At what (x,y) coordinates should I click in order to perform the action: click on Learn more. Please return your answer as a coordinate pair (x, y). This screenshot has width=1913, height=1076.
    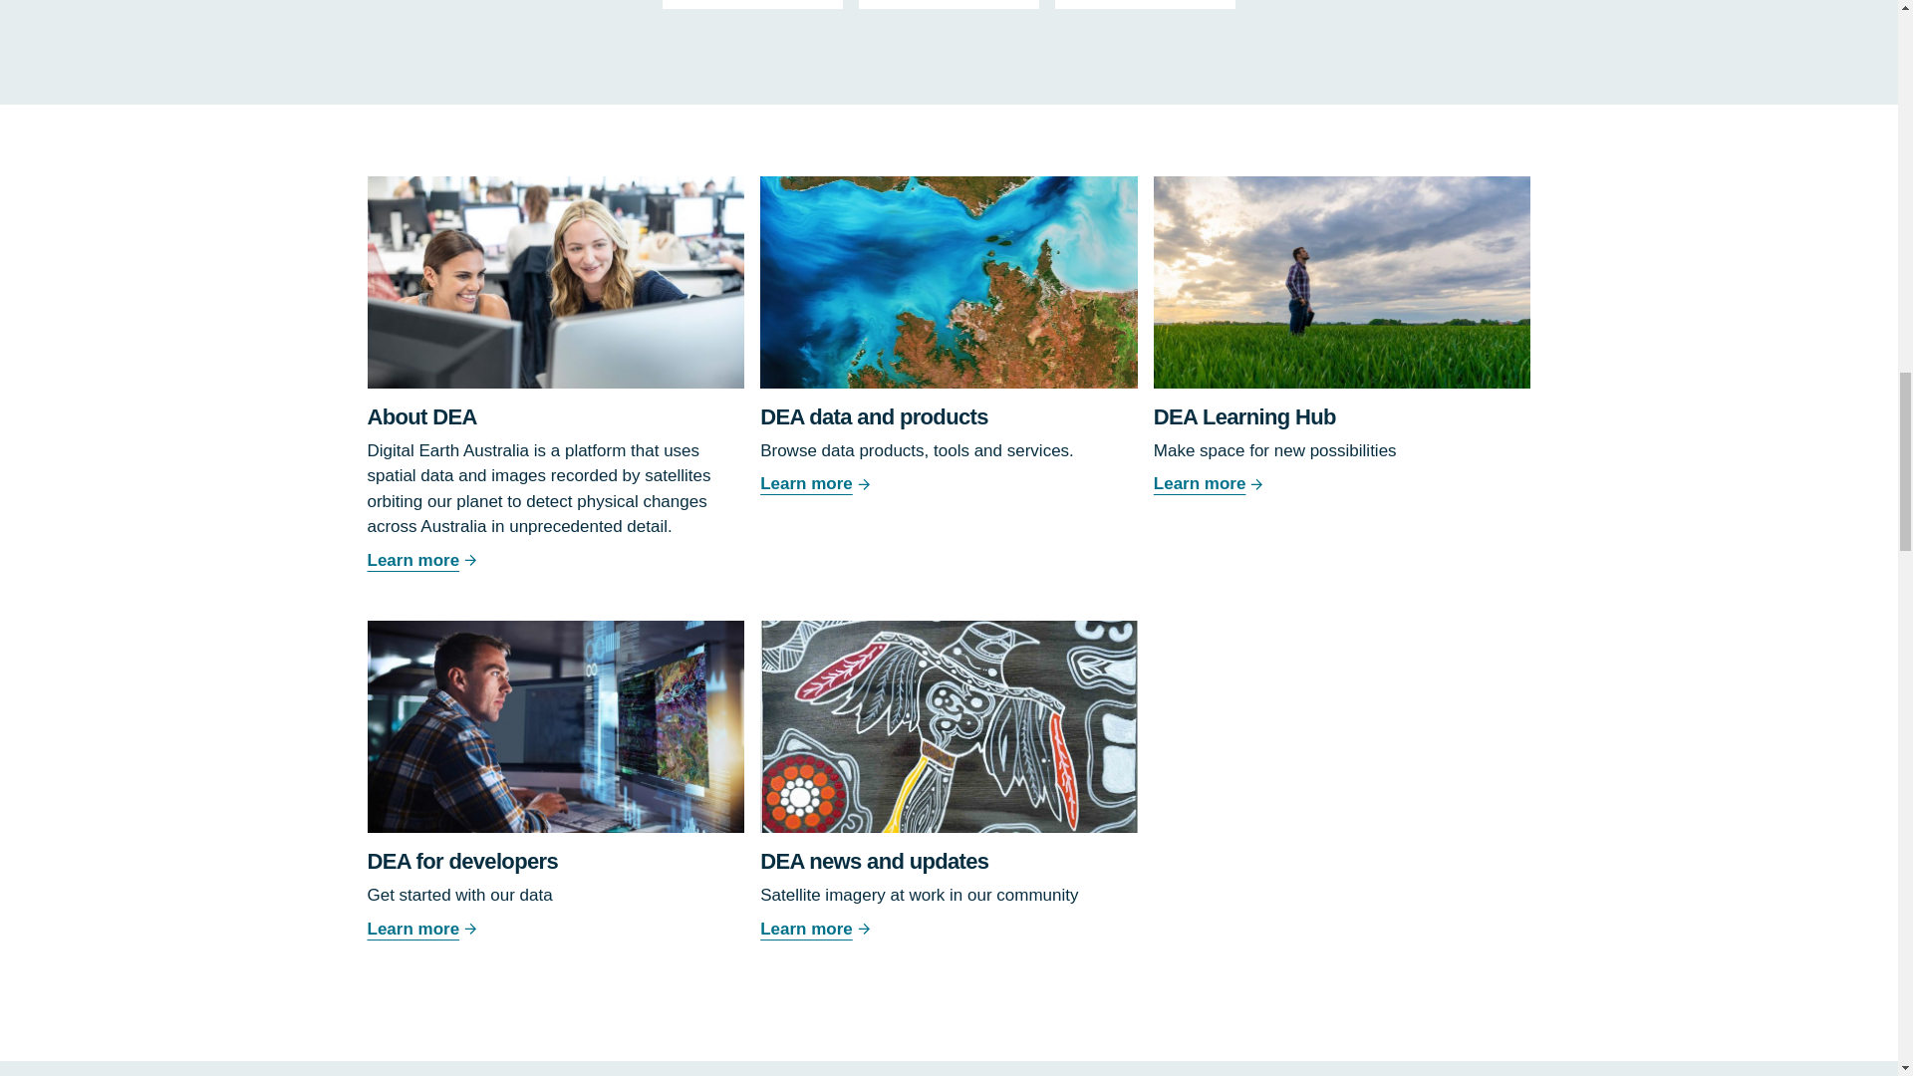
    Looking at the image, I should click on (555, 930).